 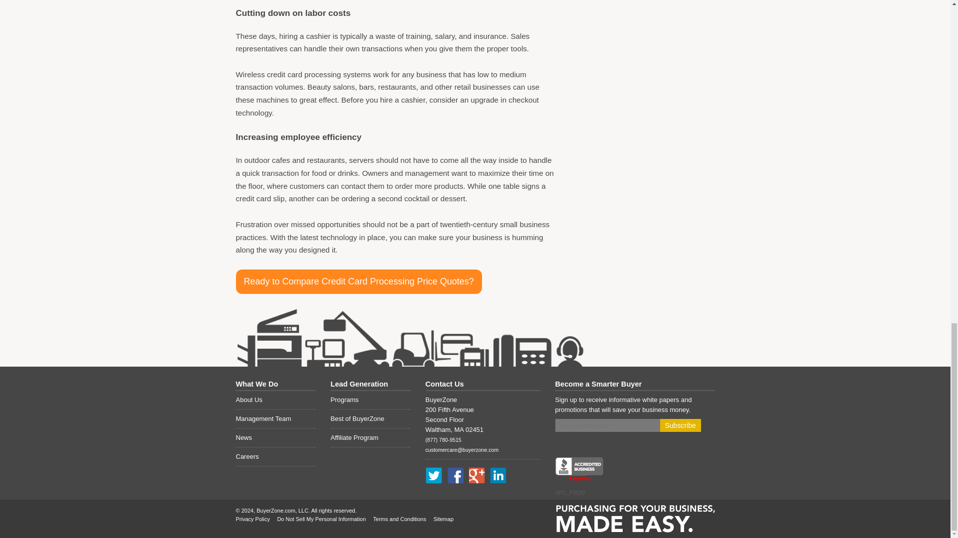 I want to click on Ready to Compare Credit Card Processing Price Quotes?, so click(x=358, y=281).